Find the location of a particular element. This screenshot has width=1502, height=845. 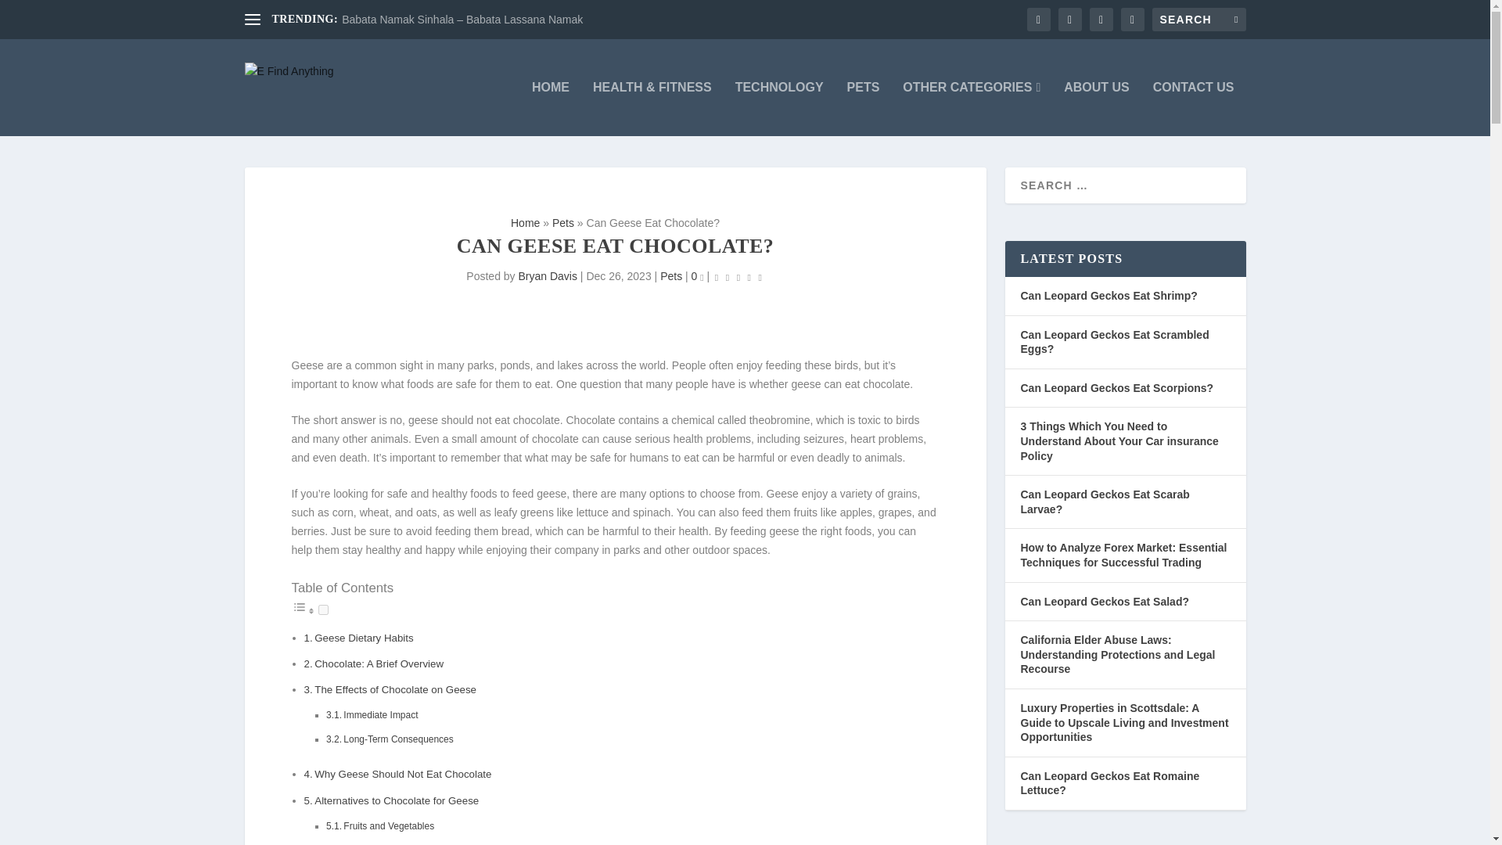

Immediate Impact is located at coordinates (380, 715).